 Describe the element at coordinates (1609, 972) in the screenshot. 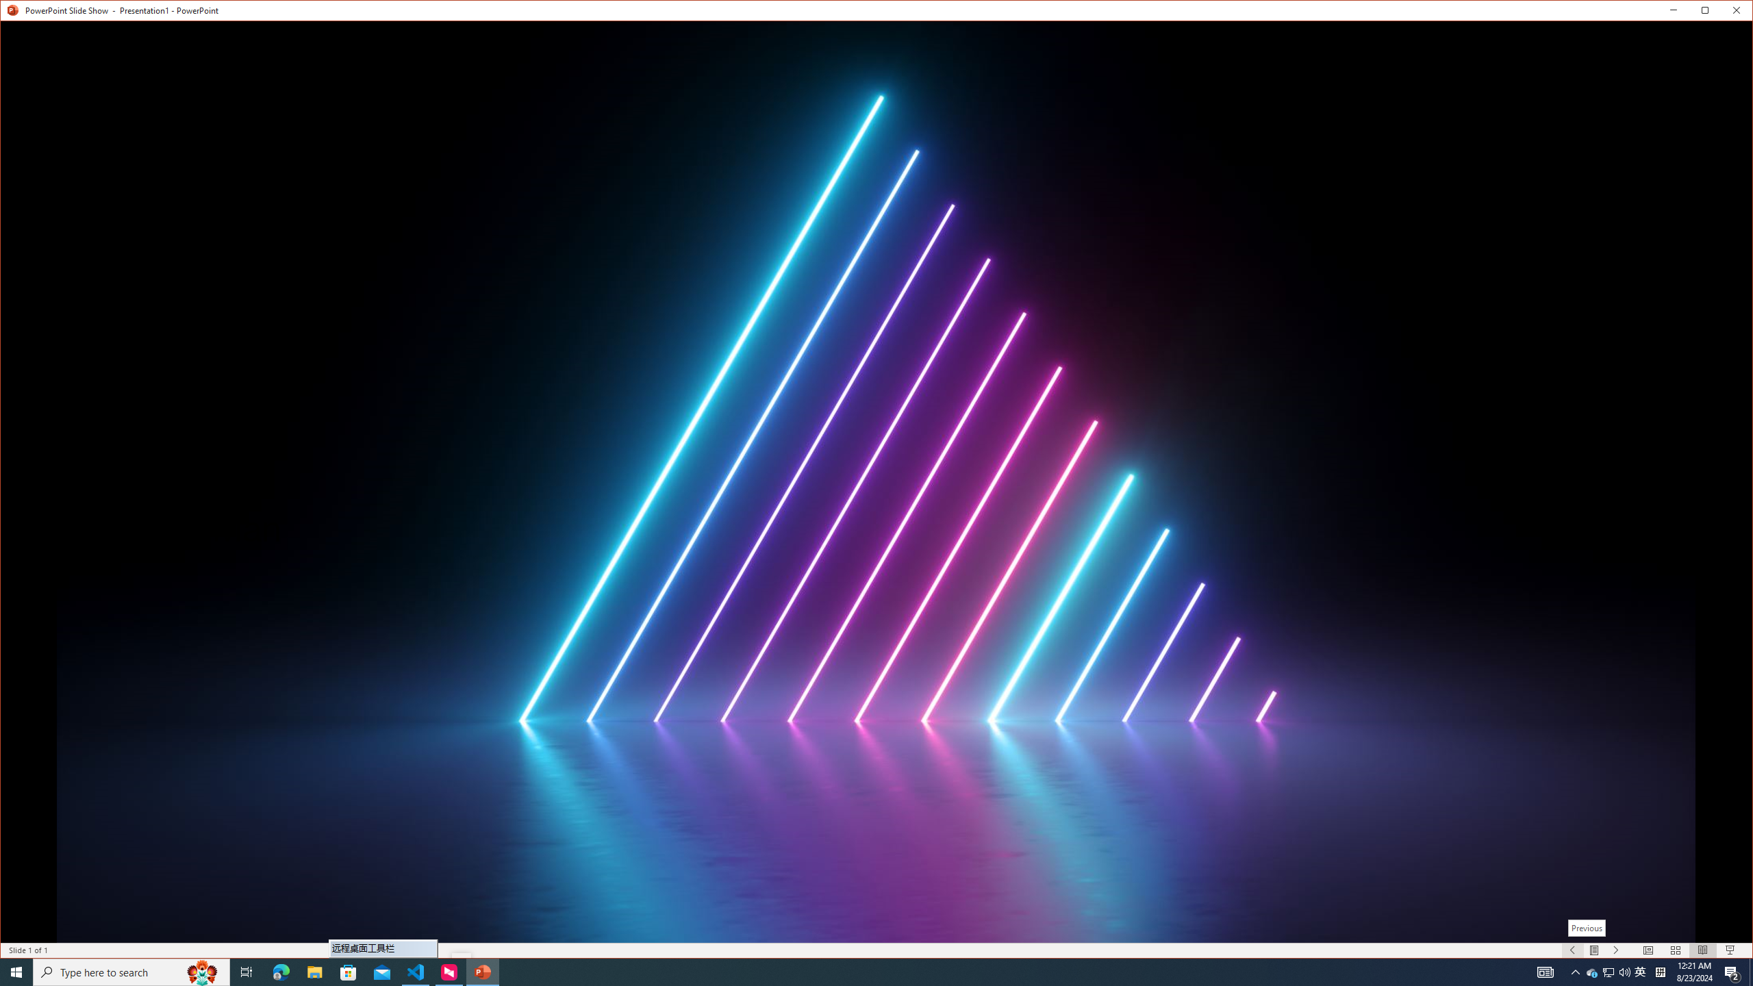

I see `User Promoted Notification Area` at that location.